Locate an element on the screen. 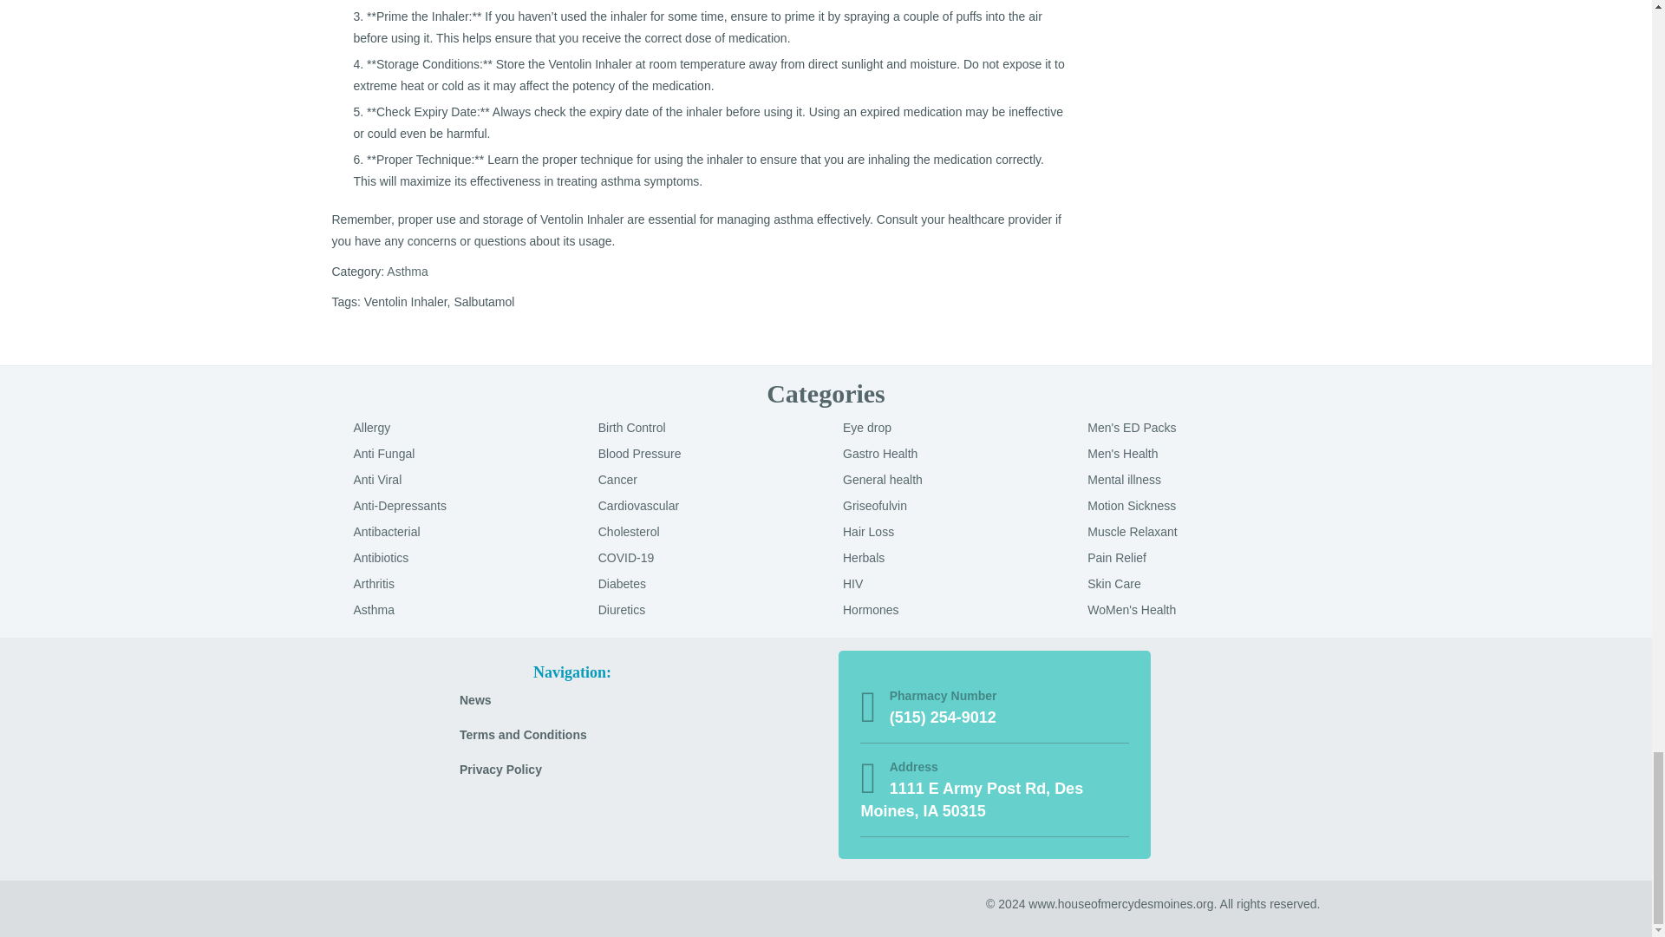  Griseofulvin is located at coordinates (874, 505).